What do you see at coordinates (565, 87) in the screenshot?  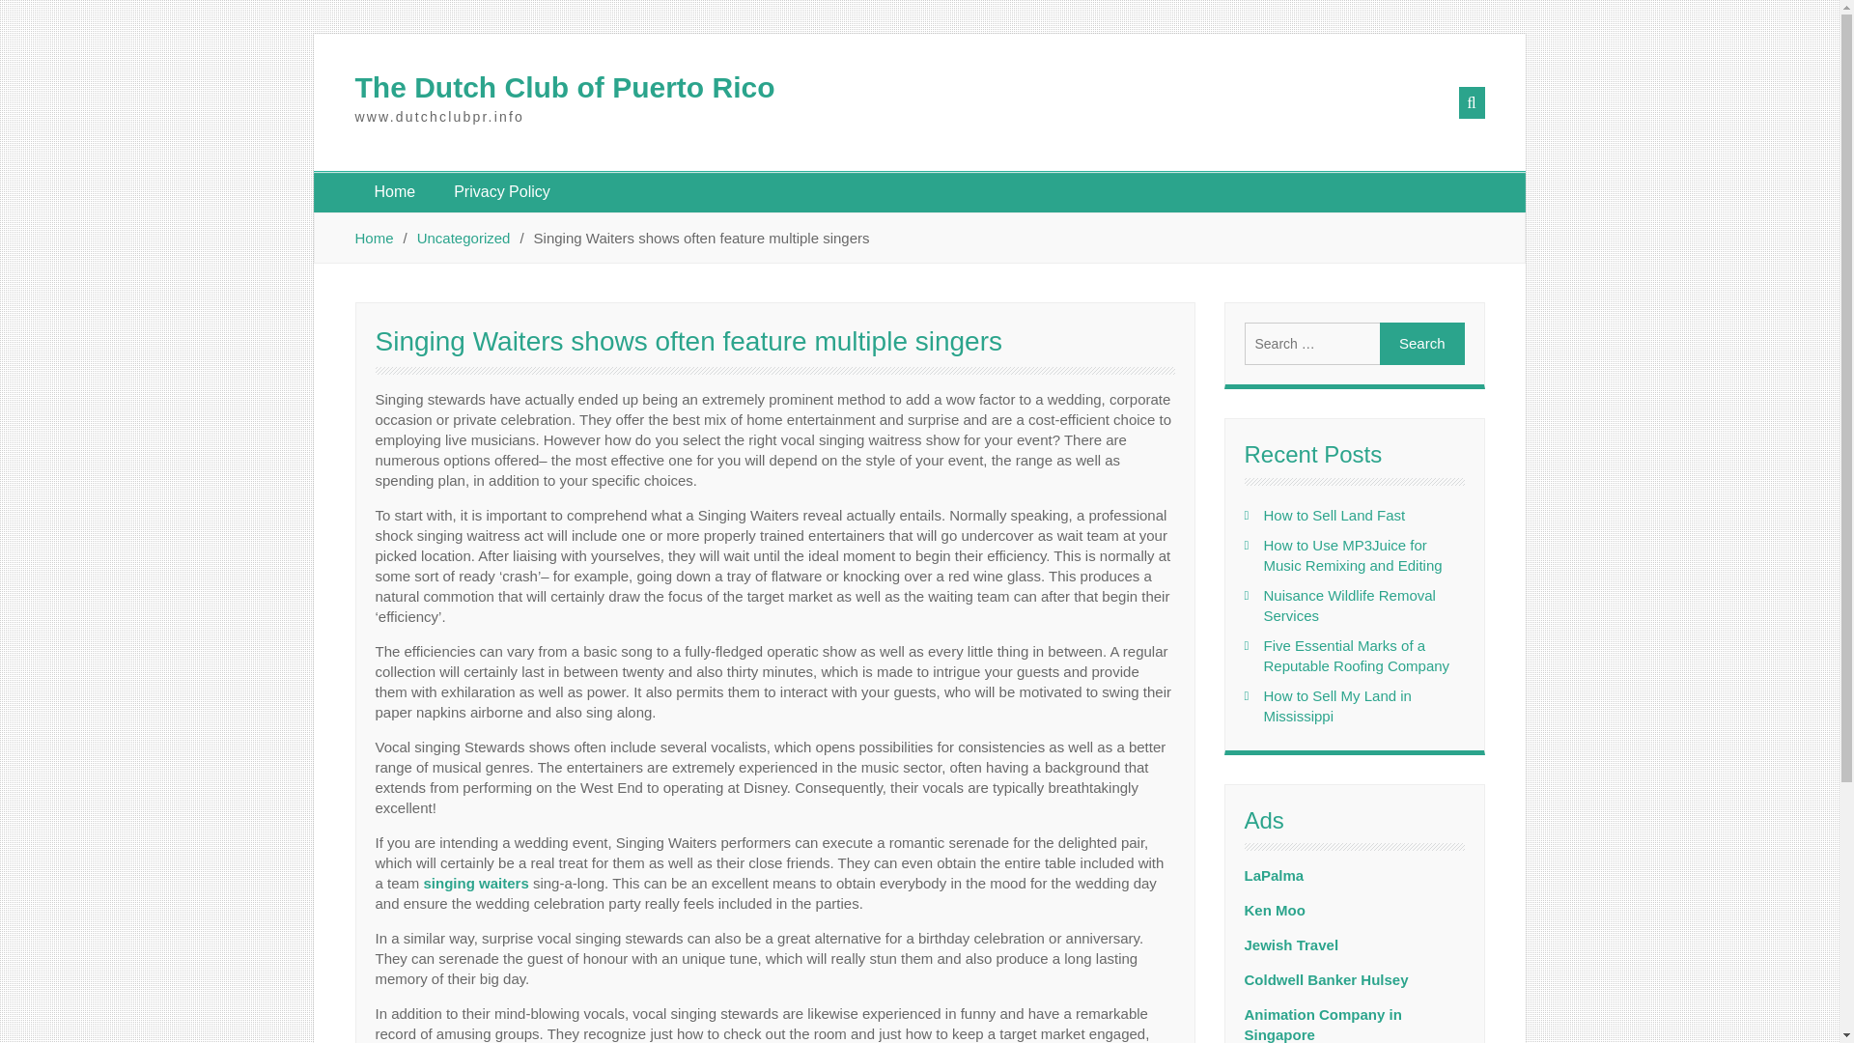 I see `The Dutch Club of Puerto Rico` at bounding box center [565, 87].